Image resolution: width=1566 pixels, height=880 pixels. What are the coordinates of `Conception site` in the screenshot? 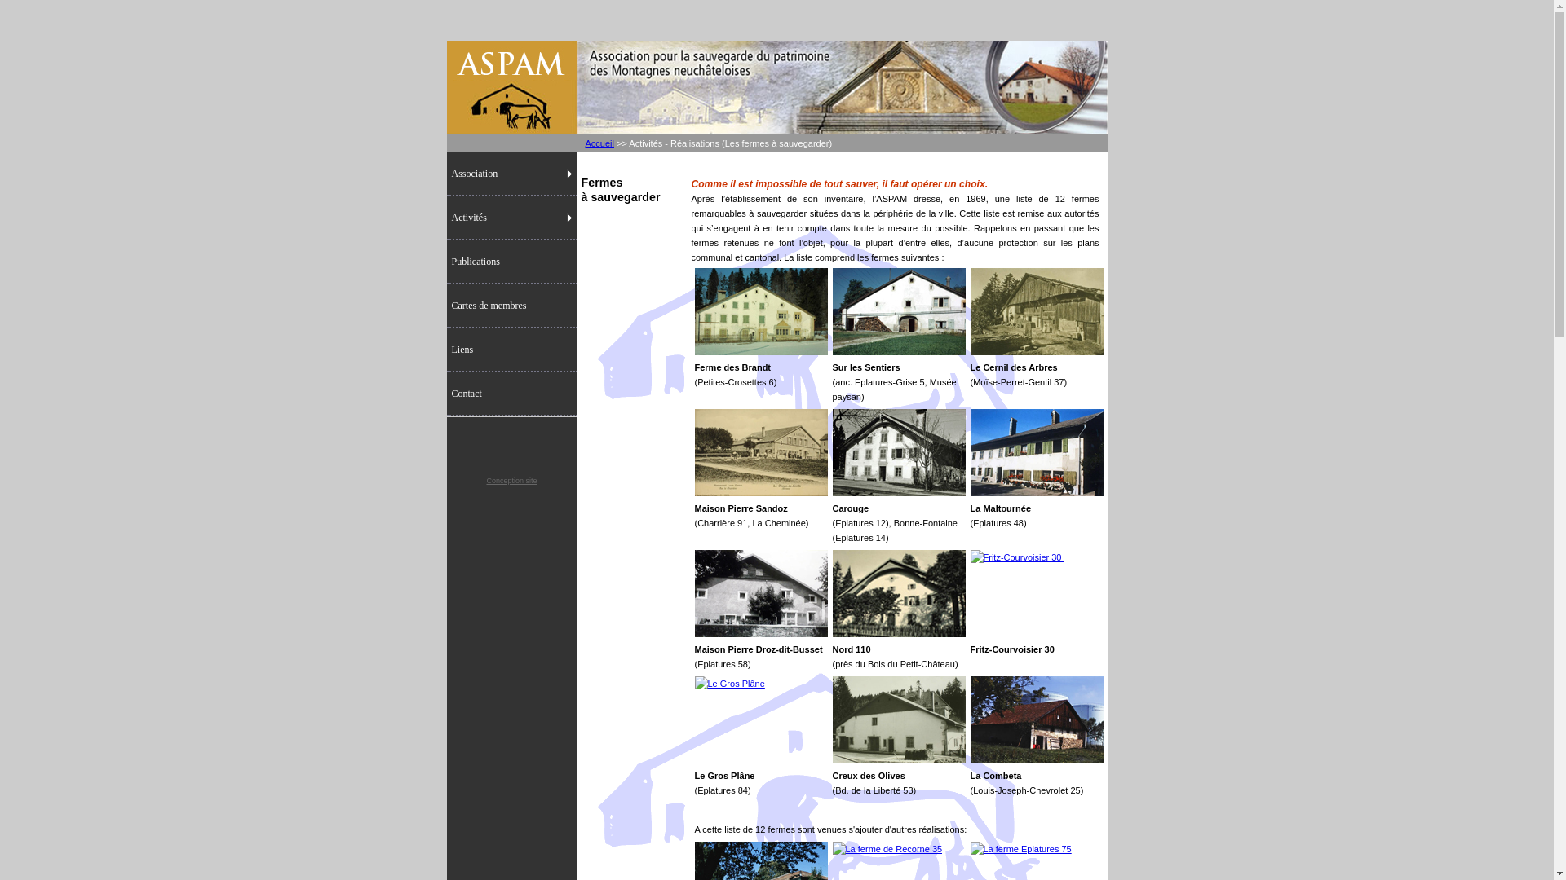 It's located at (511, 481).